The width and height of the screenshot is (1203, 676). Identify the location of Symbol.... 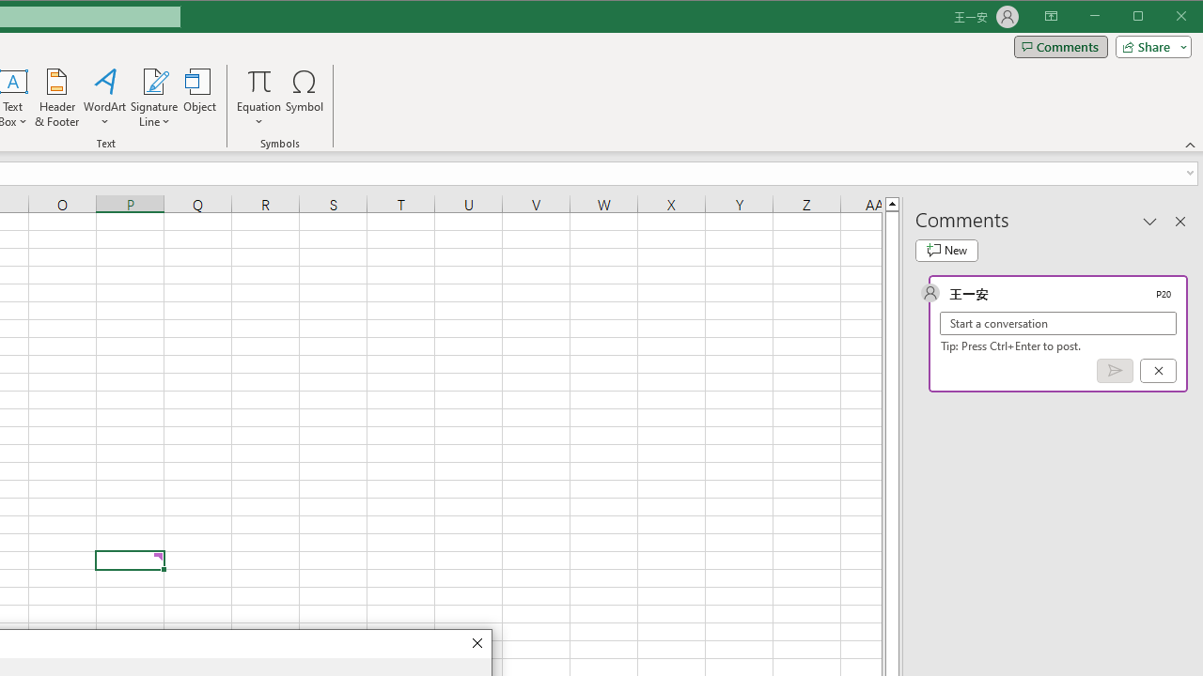
(305, 98).